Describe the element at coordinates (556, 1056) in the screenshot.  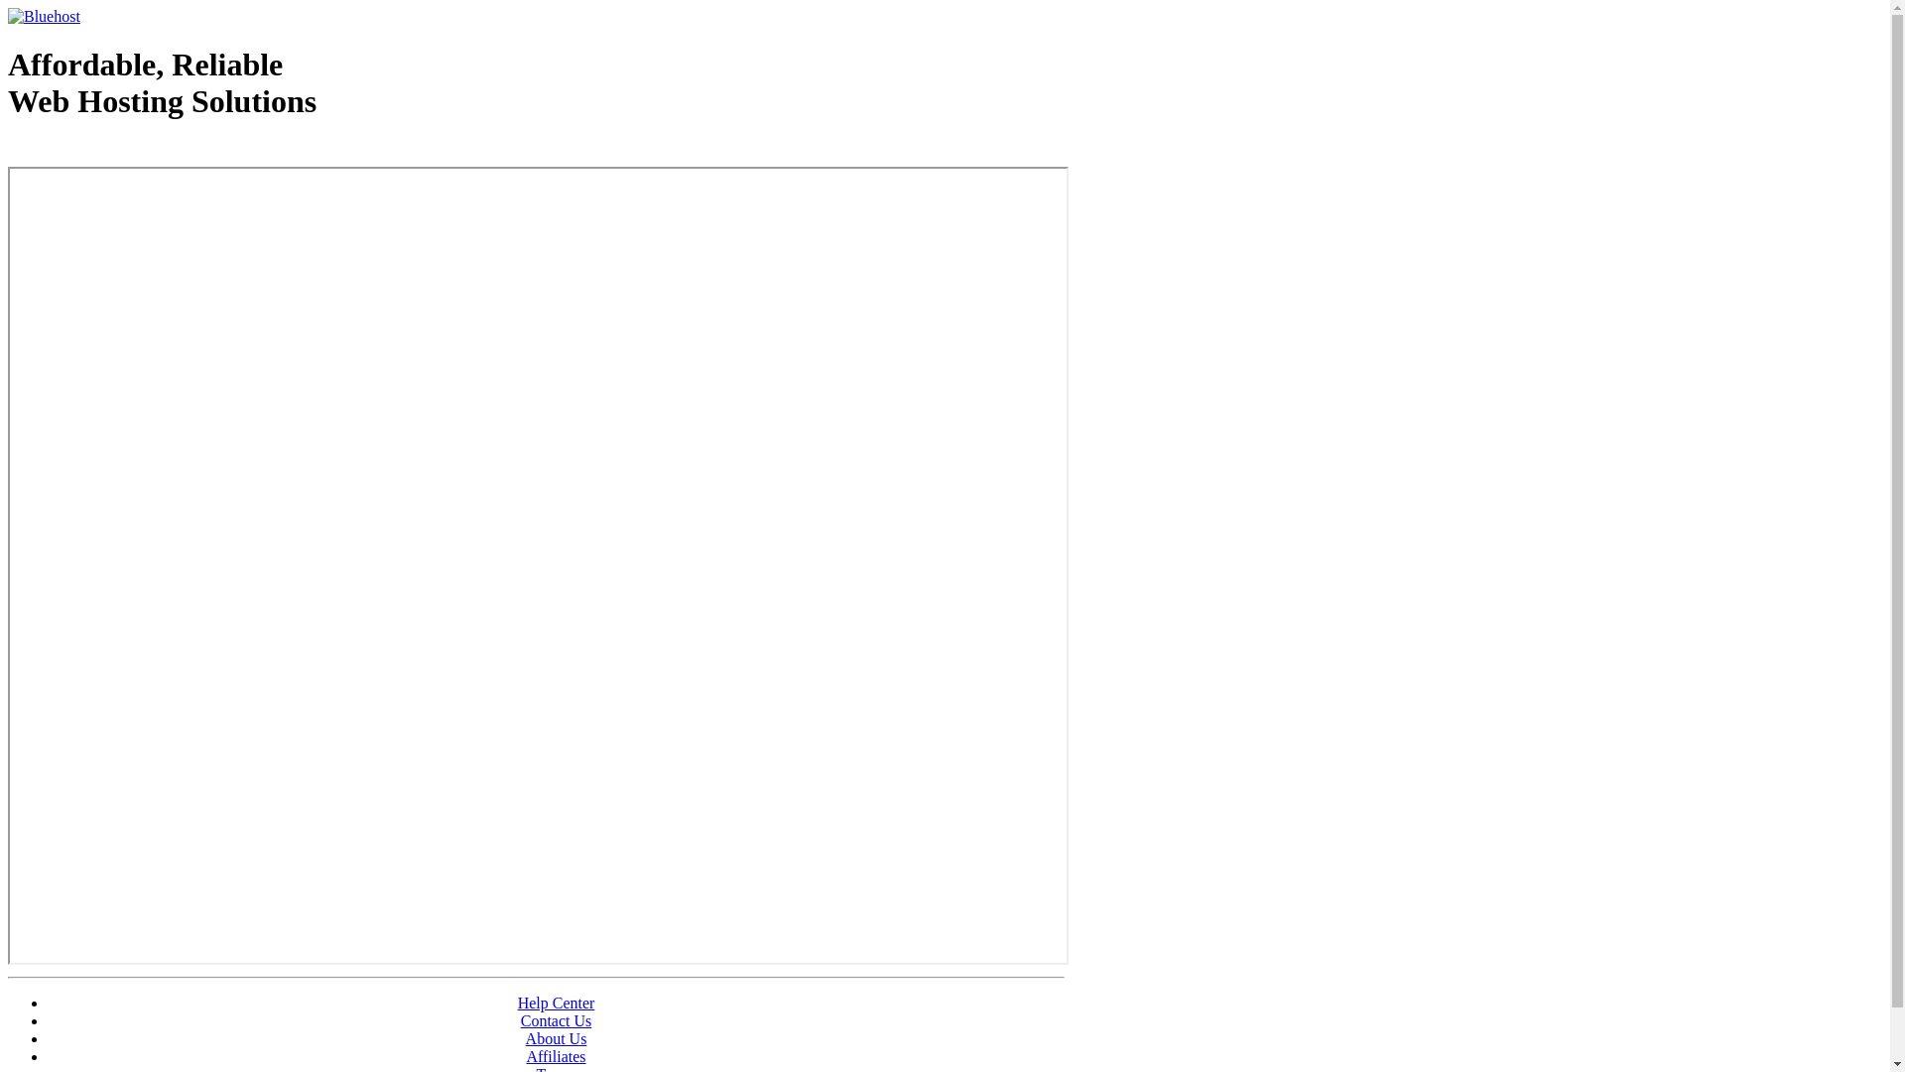
I see `Affiliates` at that location.